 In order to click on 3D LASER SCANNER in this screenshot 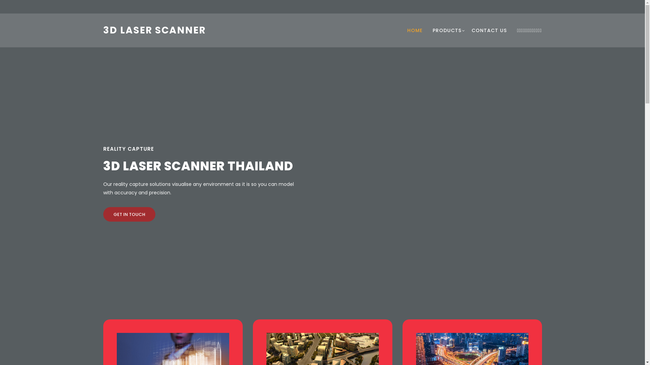, I will do `click(154, 30)`.